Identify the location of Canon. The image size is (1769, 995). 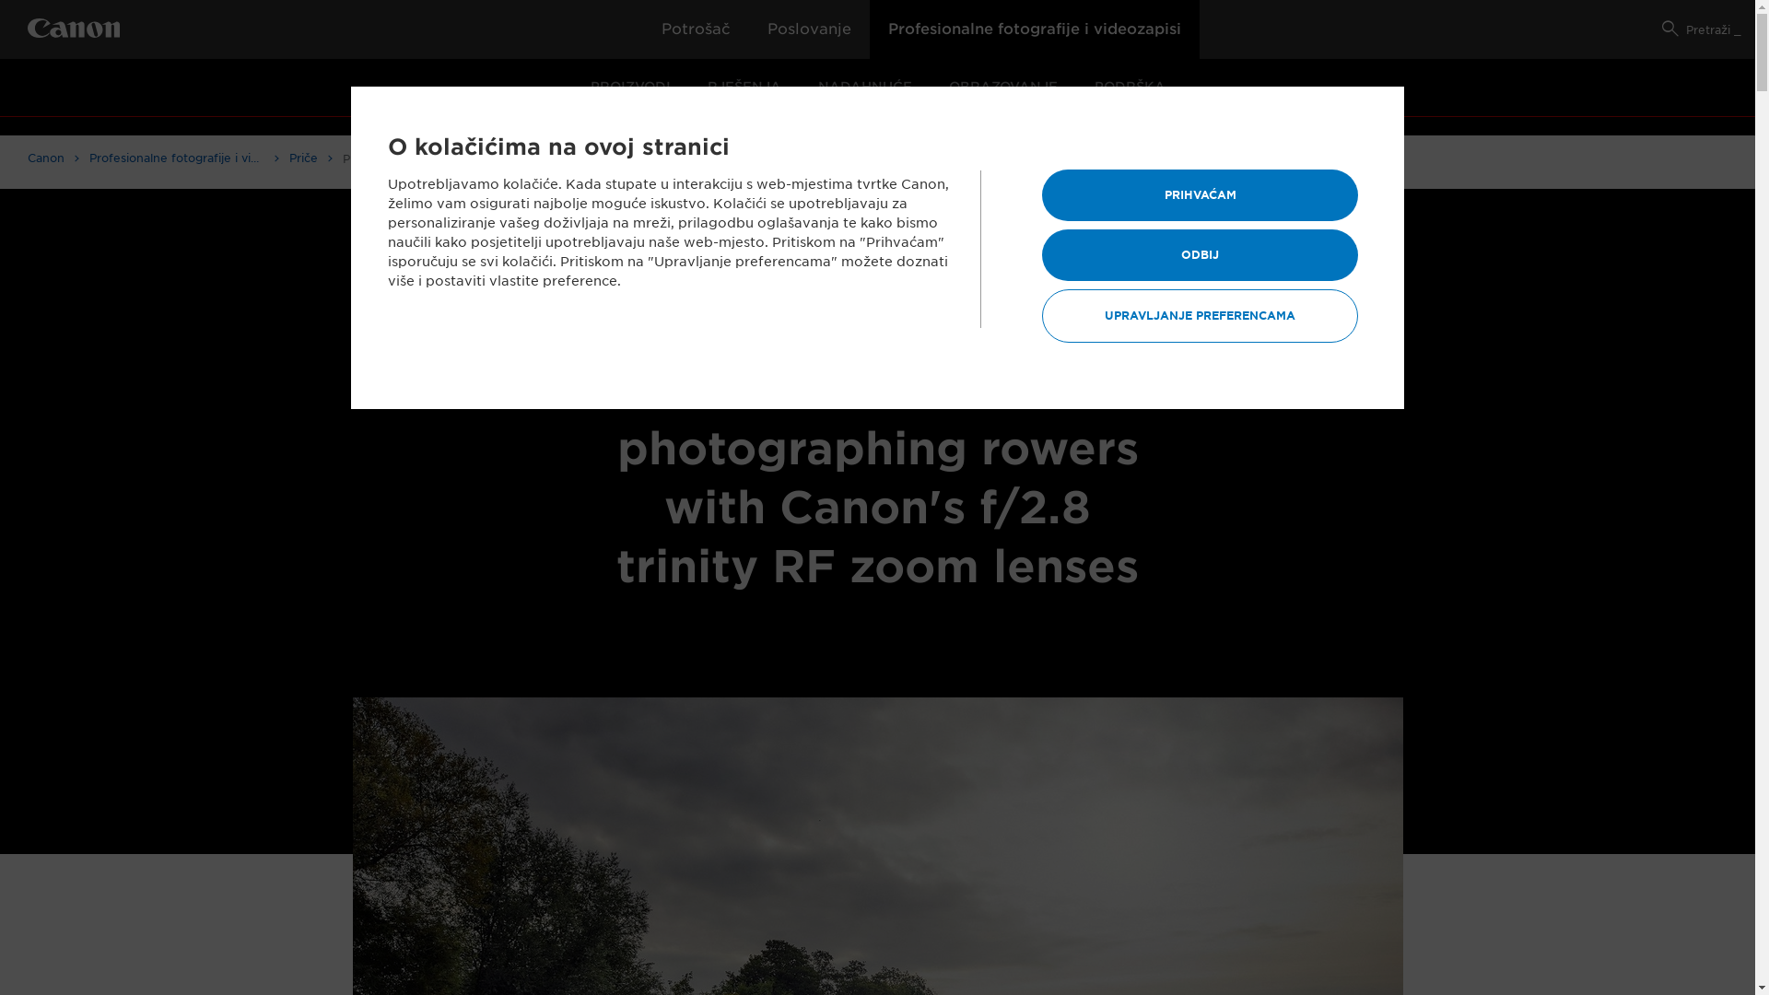
(53, 158).